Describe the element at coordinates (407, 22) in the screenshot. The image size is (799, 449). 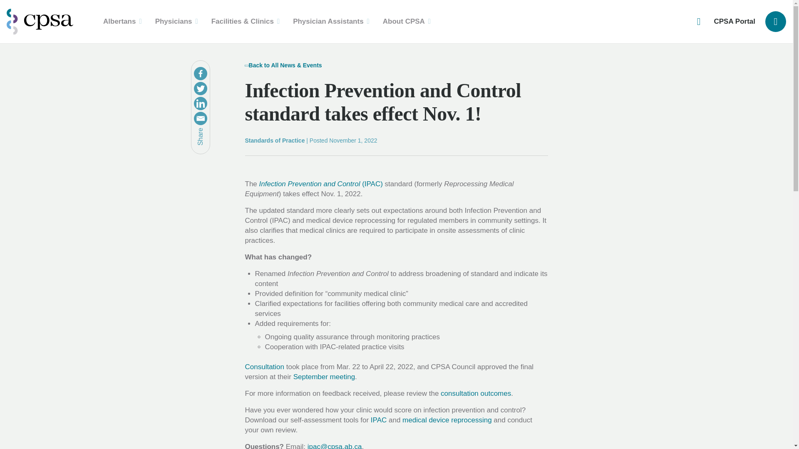
I see `About CPSA` at that location.